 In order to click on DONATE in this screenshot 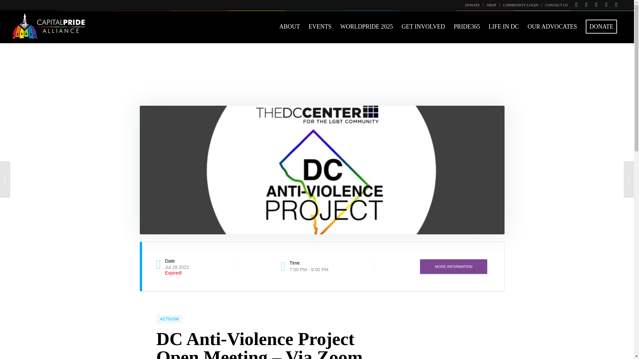, I will do `click(472, 5)`.